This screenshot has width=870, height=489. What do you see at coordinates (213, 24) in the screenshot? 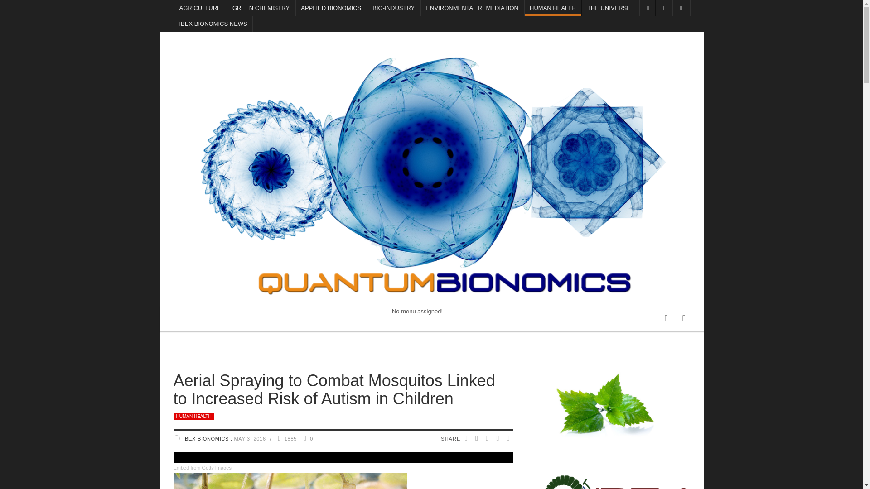
I see `IBEX BIONOMICS NEWS` at bounding box center [213, 24].